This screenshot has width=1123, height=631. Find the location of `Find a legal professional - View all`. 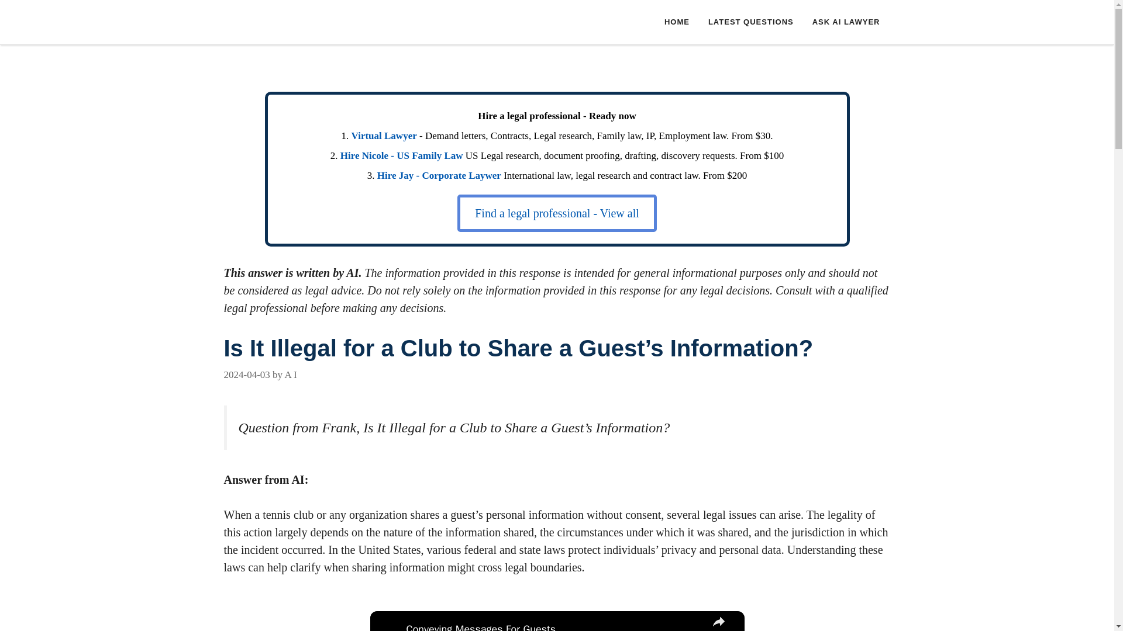

Find a legal professional - View all is located at coordinates (557, 213).